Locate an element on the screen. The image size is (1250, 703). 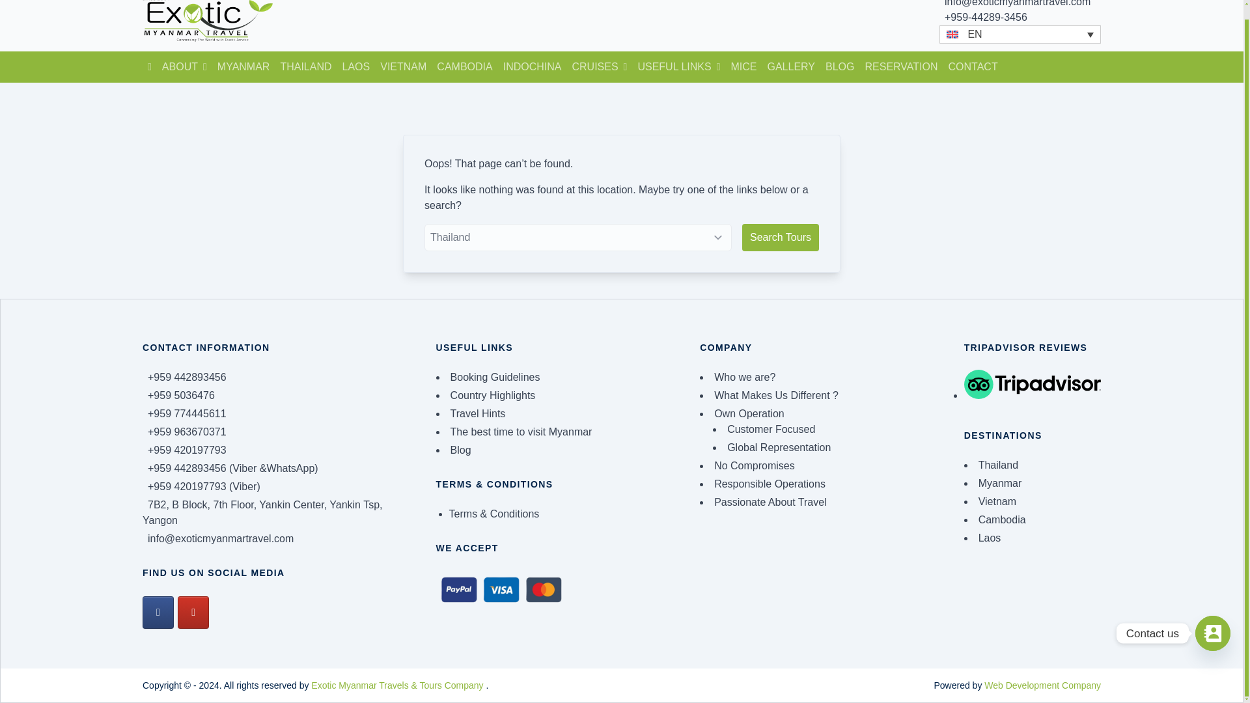
USEFUL LINKS is located at coordinates (678, 66).